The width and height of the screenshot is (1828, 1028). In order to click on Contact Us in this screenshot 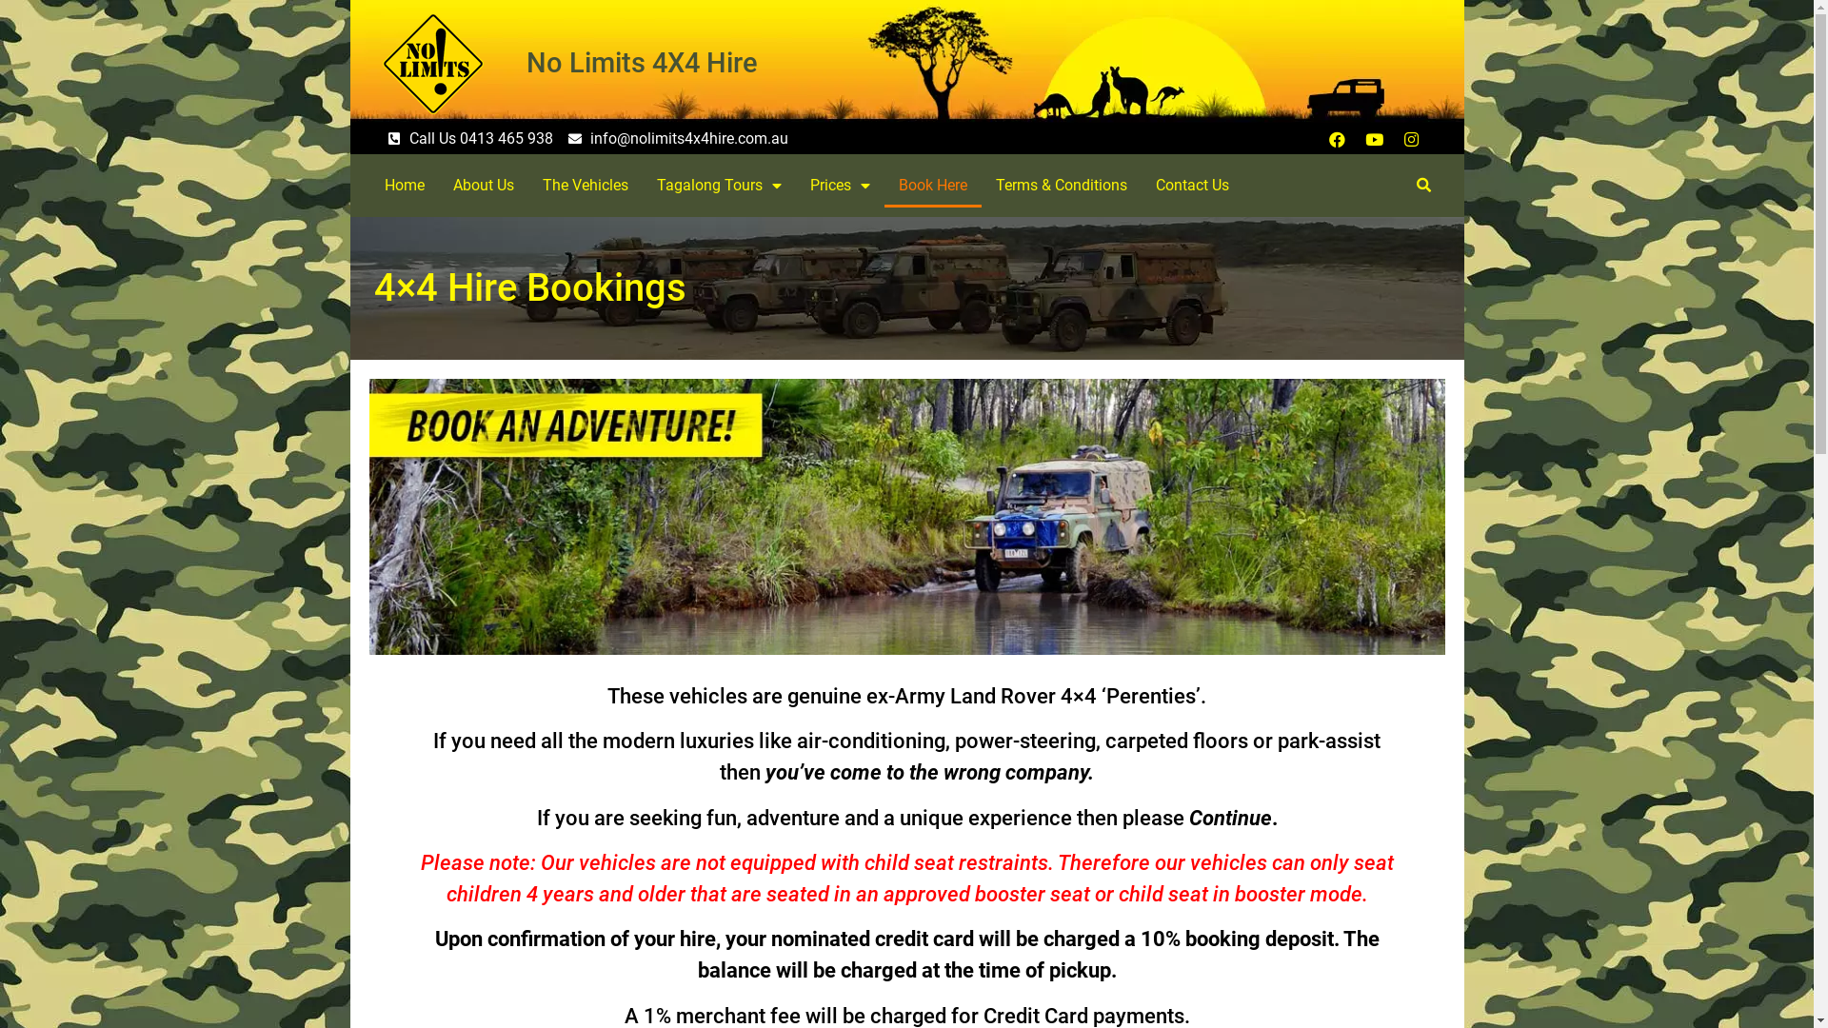, I will do `click(1192, 186)`.